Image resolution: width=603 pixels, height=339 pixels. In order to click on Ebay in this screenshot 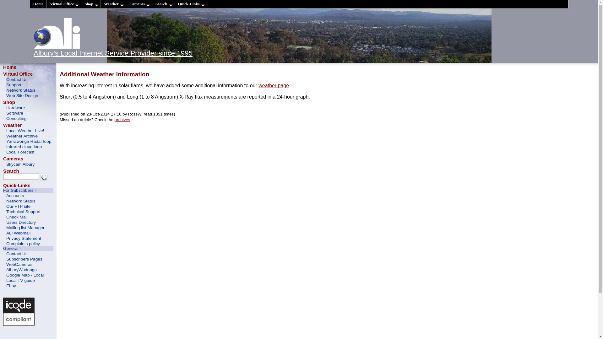, I will do `click(28, 286)`.